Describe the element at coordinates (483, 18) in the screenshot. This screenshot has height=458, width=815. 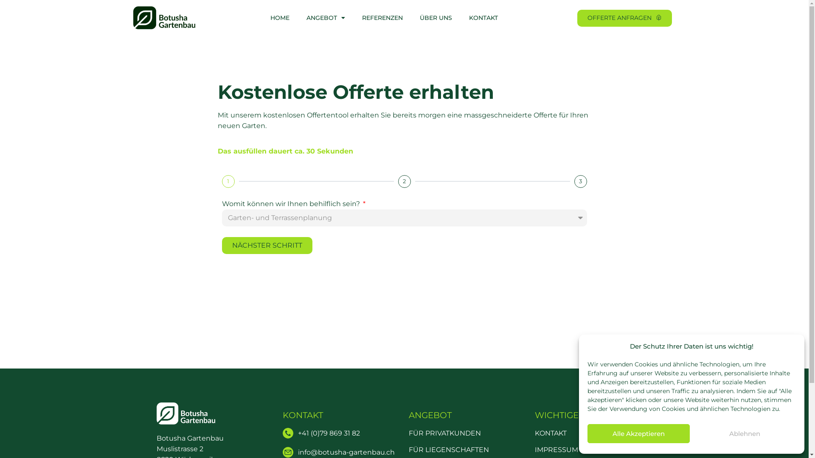
I see `KONTAKT` at that location.